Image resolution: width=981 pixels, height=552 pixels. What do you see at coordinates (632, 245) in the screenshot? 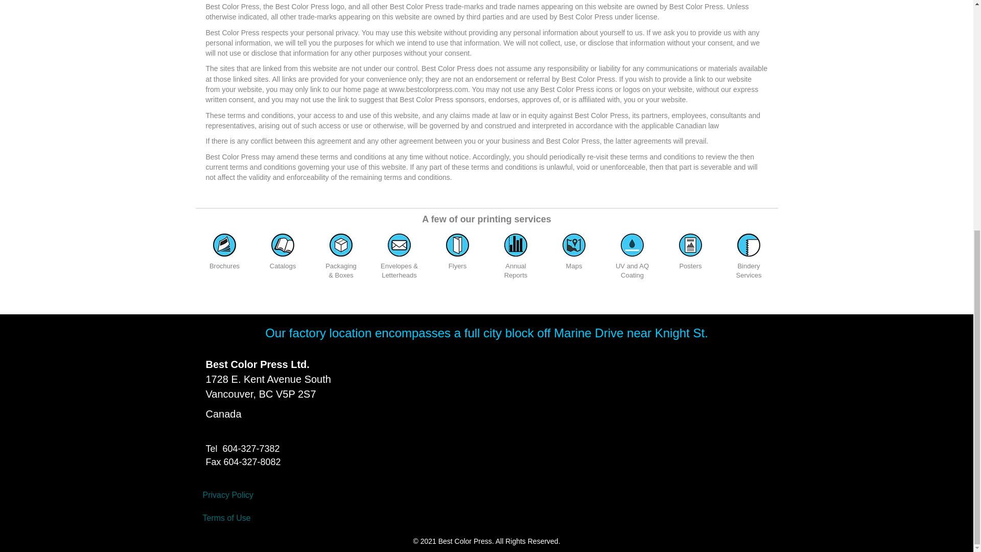
I see `UV and AQ` at bounding box center [632, 245].